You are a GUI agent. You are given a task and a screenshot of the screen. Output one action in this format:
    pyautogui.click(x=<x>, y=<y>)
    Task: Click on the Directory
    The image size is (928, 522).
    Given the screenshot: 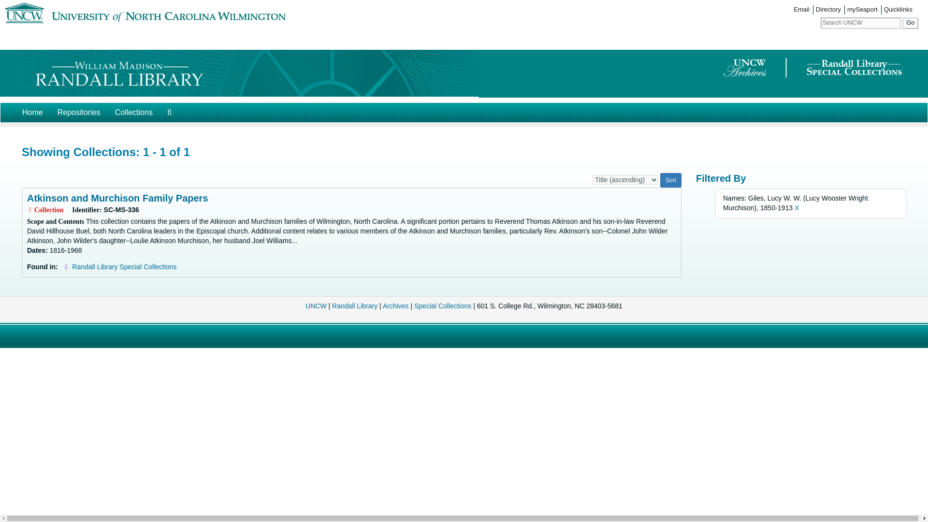 What is the action you would take?
    pyautogui.click(x=828, y=10)
    